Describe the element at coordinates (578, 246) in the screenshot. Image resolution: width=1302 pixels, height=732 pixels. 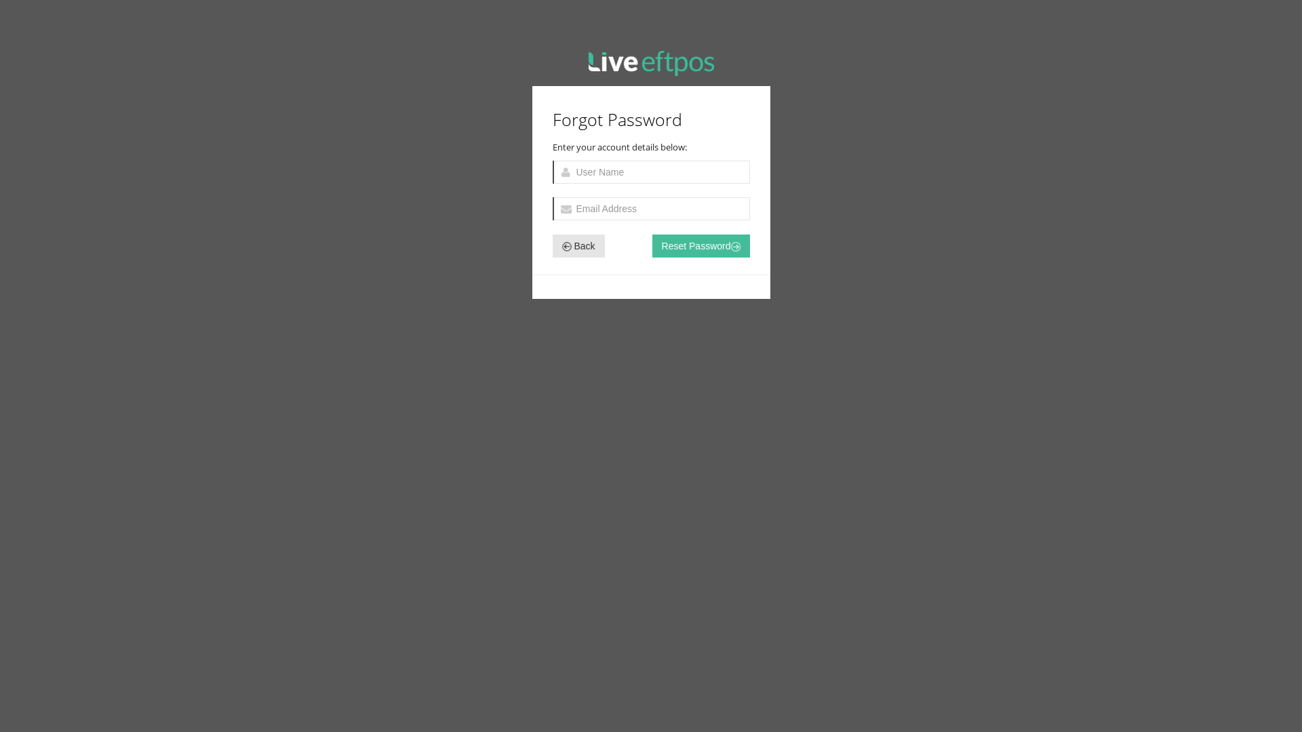
I see `Back` at that location.